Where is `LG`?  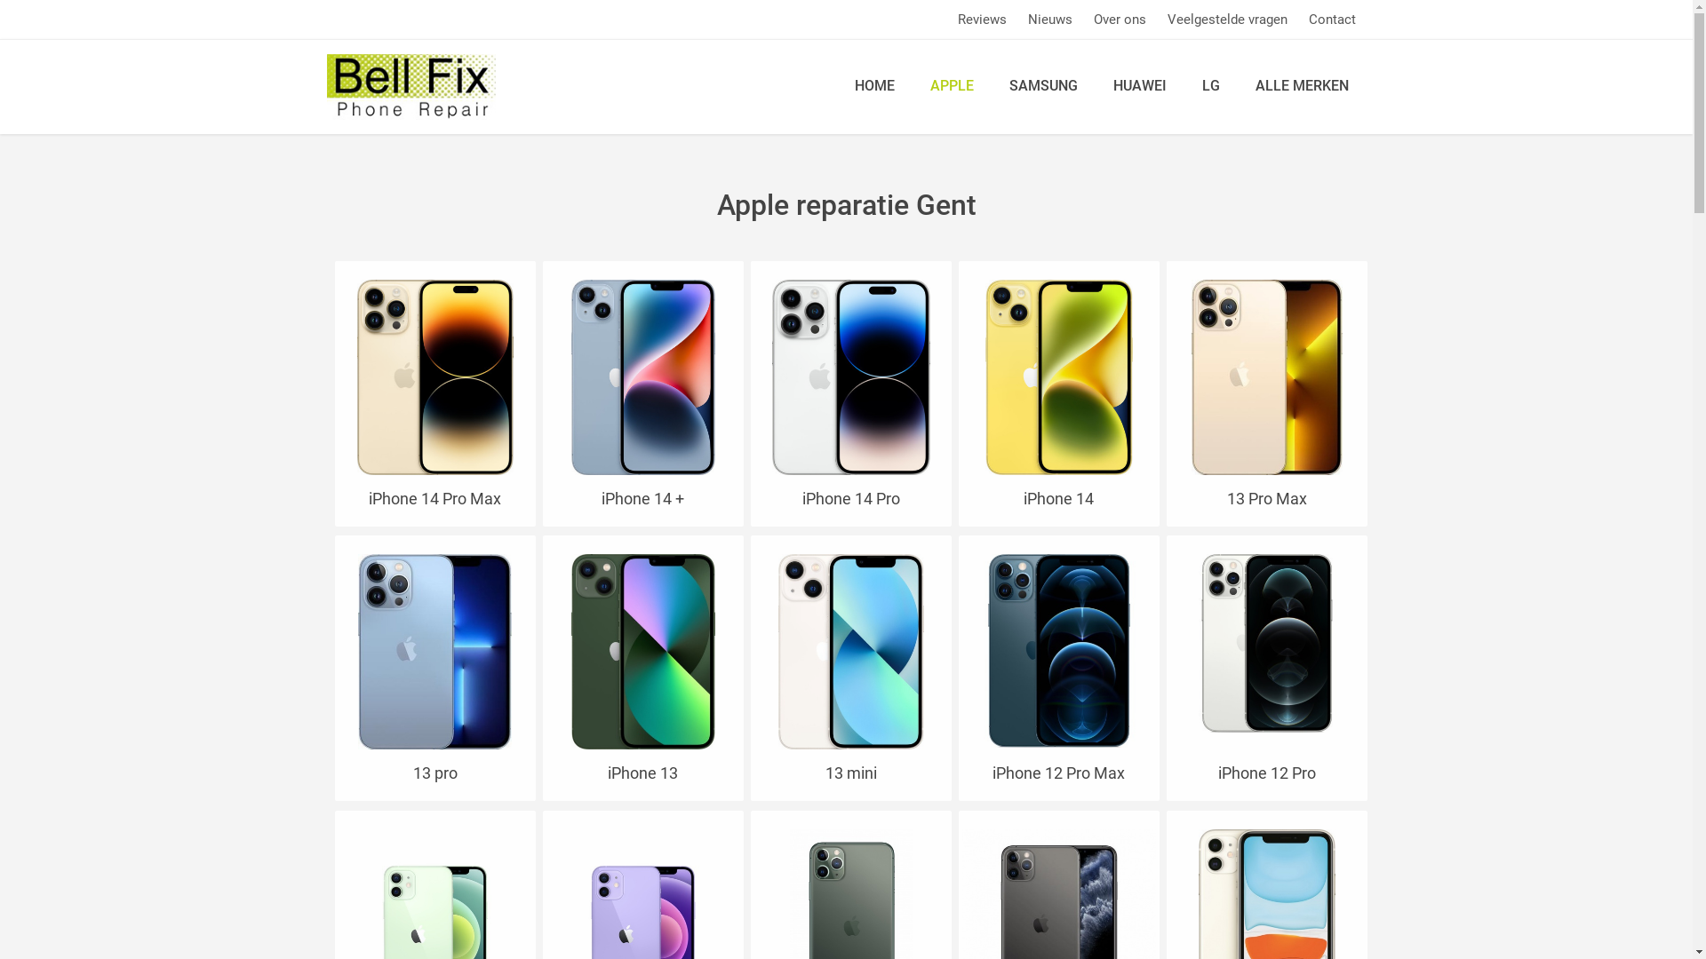
LG is located at coordinates (1210, 86).